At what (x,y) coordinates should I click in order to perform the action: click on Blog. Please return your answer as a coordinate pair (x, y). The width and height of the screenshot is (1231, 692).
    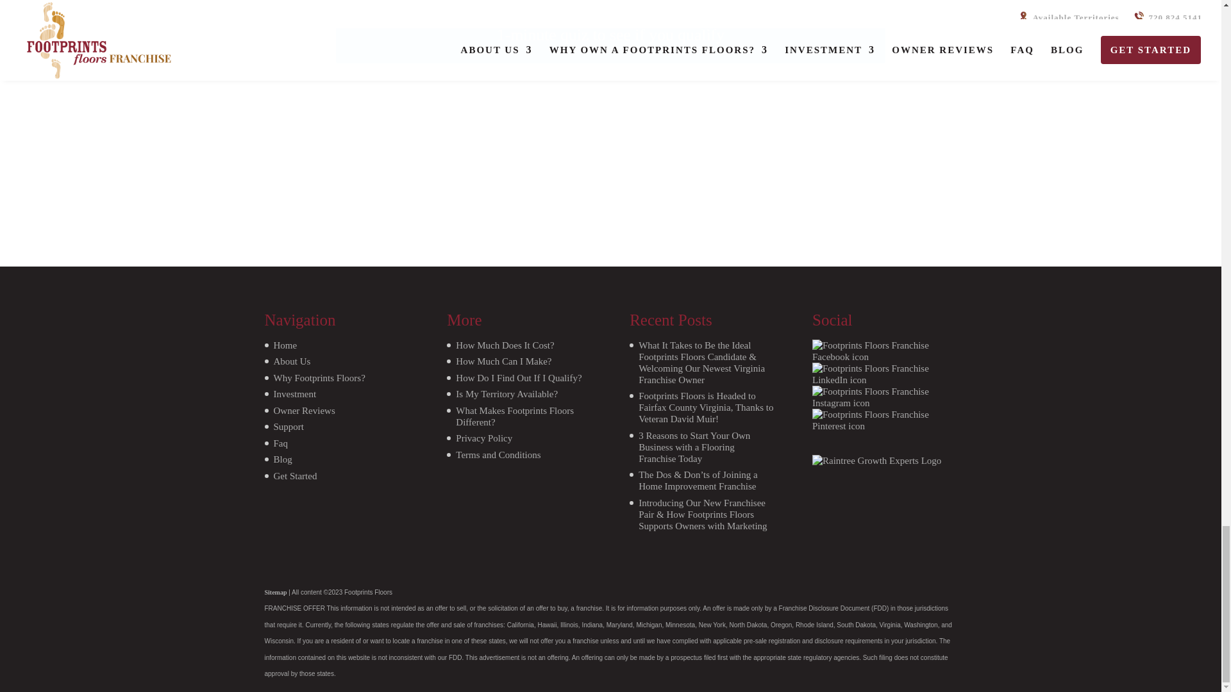
    Looking at the image, I should click on (314, 459).